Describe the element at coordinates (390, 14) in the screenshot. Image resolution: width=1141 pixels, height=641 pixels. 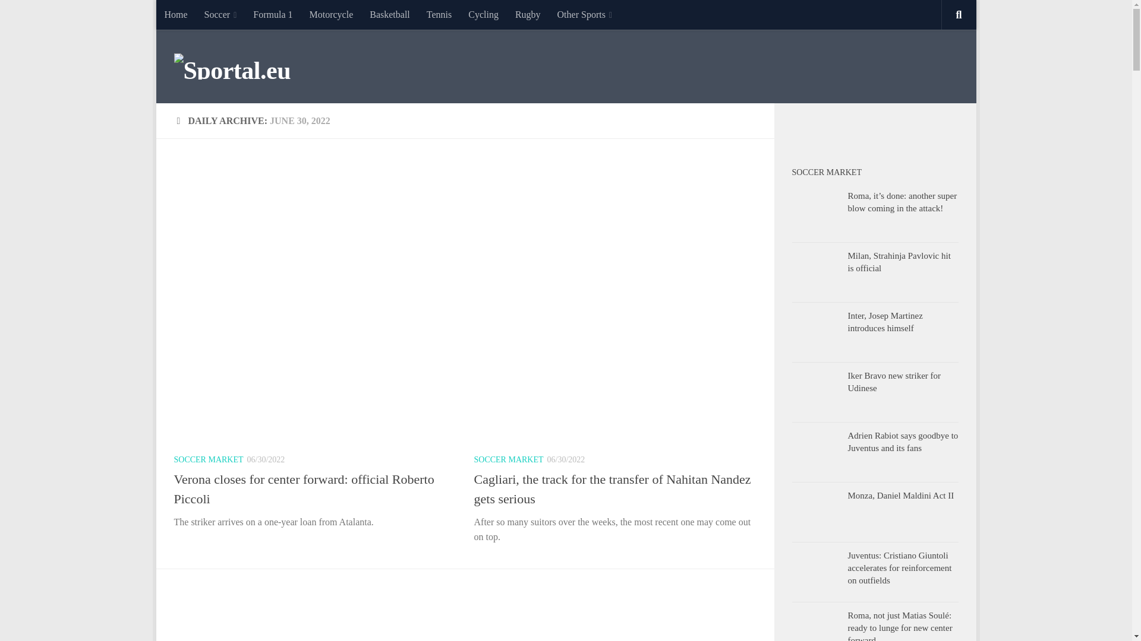
I see `Basketball` at that location.